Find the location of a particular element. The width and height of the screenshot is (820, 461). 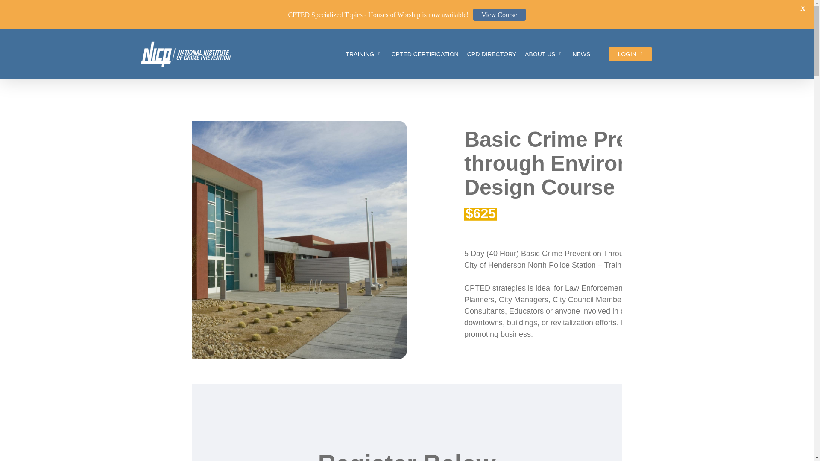

0 is located at coordinates (682, 58).